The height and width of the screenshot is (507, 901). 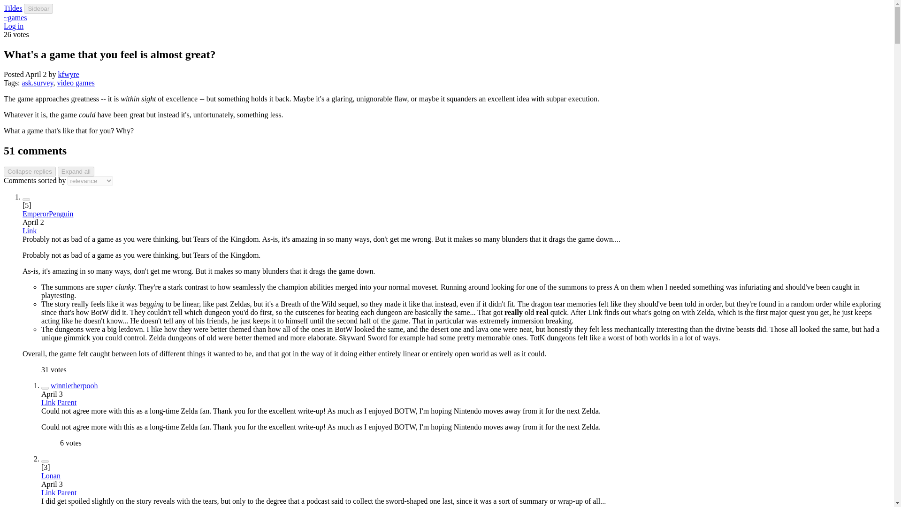 I want to click on Log in, so click(x=13, y=26).